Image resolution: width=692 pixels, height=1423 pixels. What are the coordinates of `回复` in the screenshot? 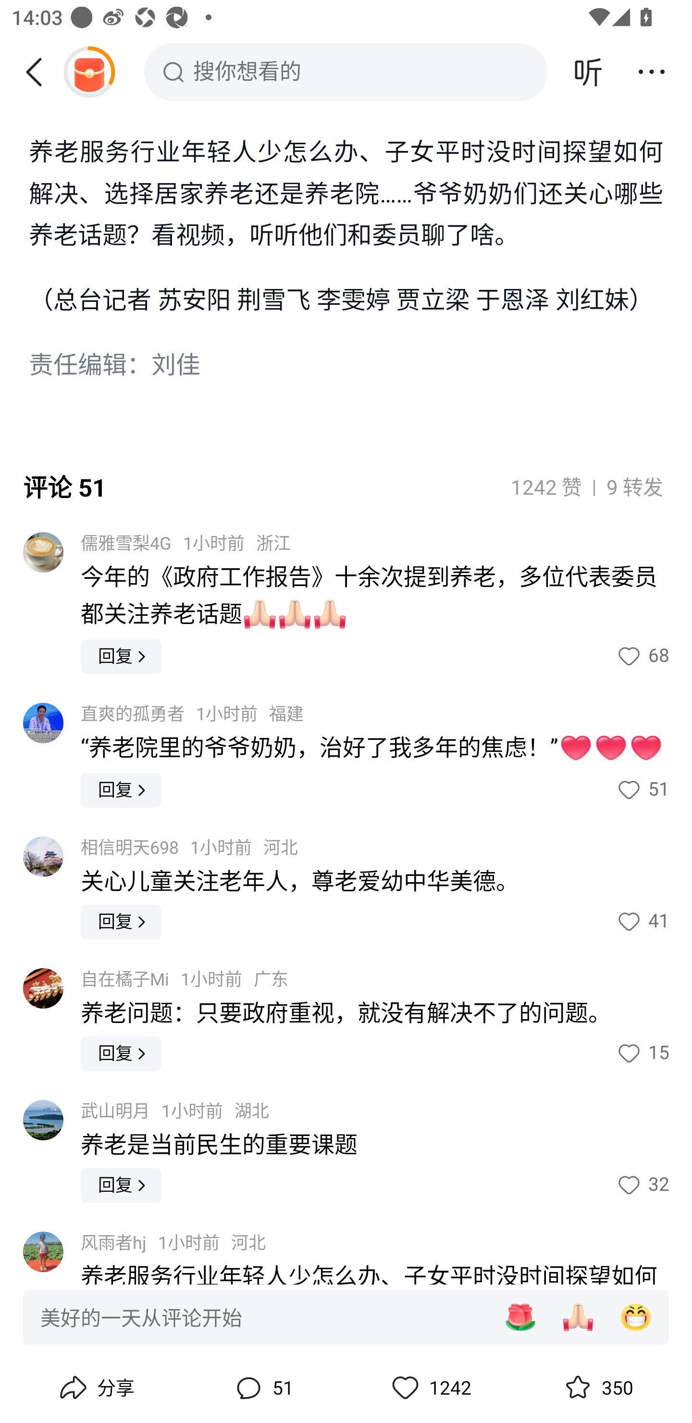 It's located at (121, 1053).